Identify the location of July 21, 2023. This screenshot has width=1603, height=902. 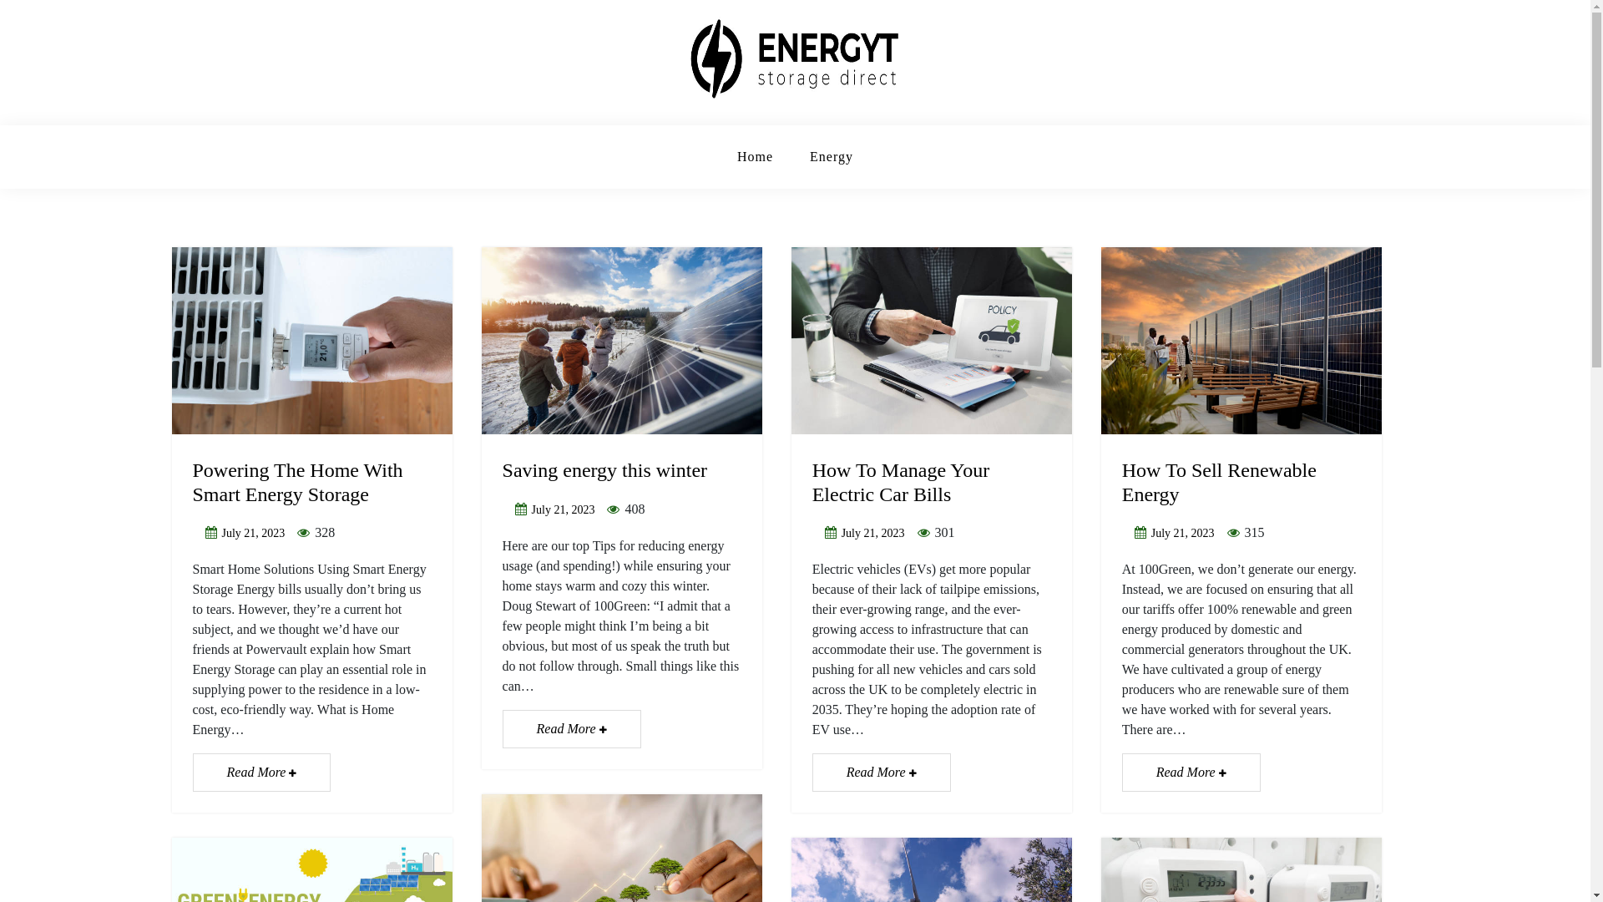
(564, 509).